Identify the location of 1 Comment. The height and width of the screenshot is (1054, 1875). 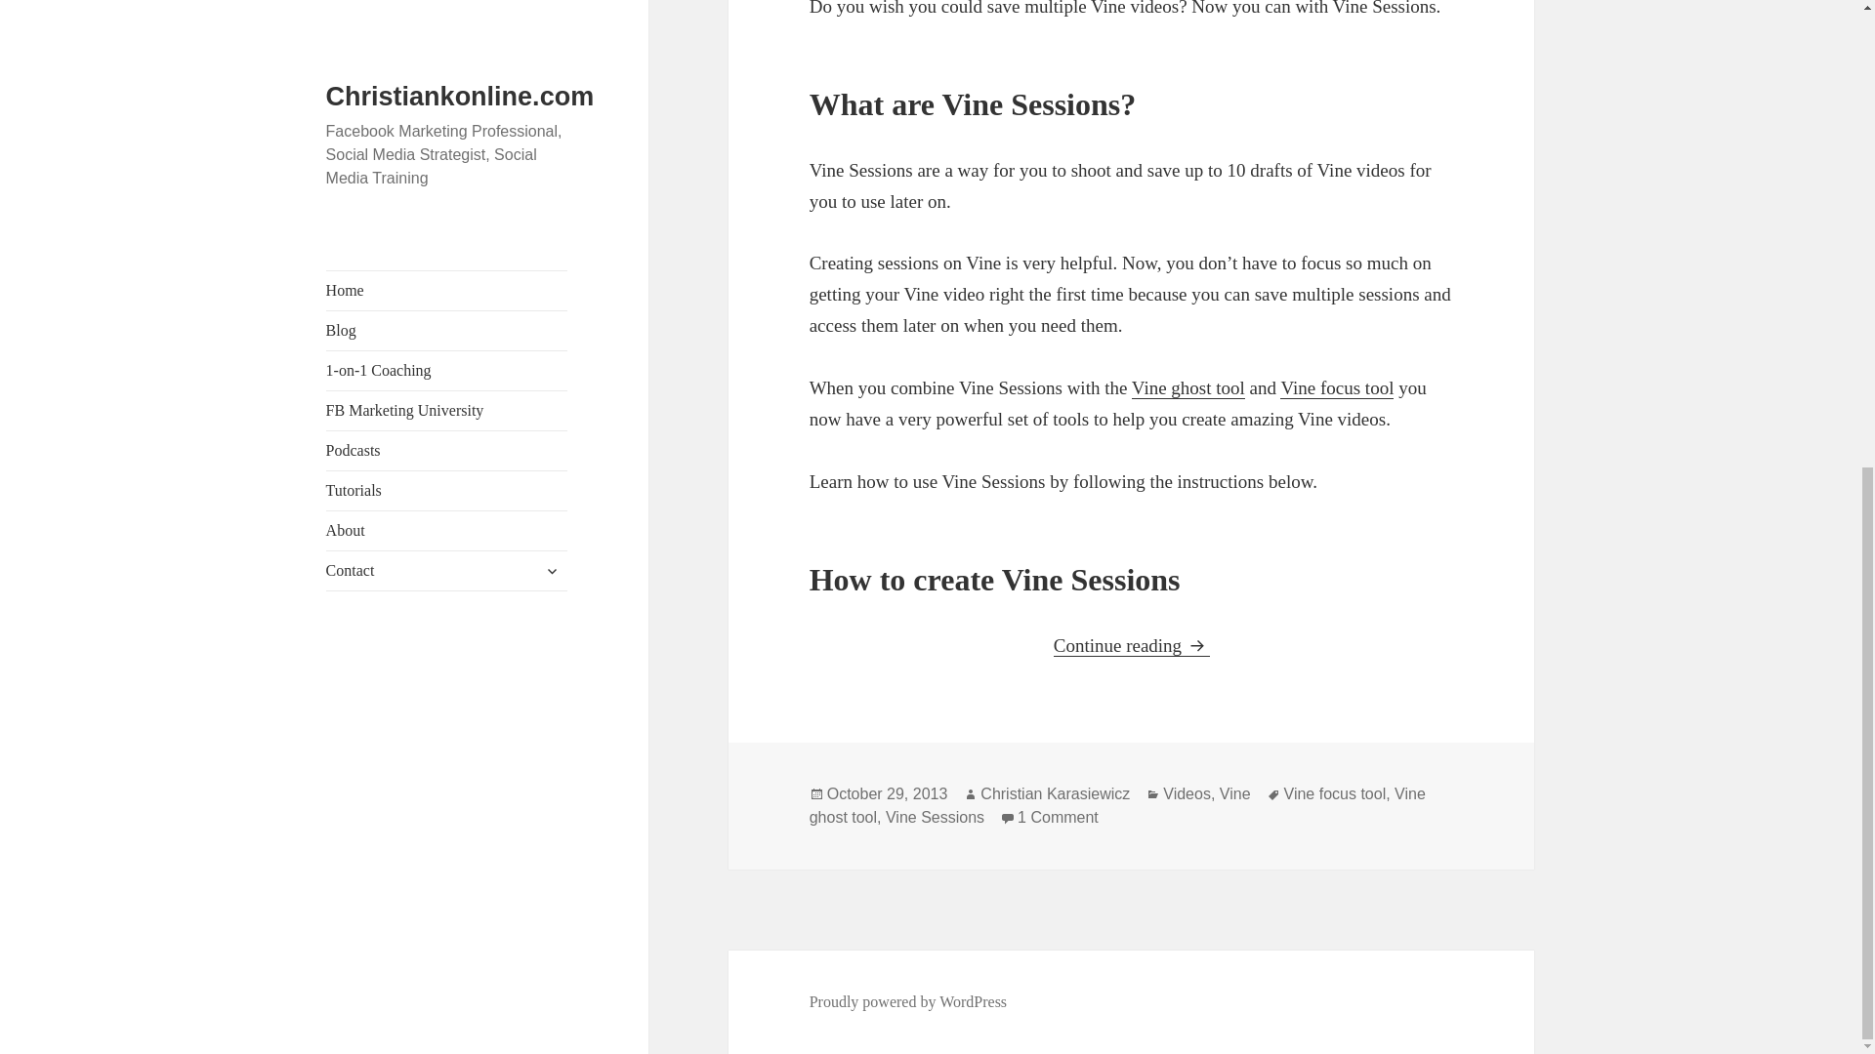
(1059, 818).